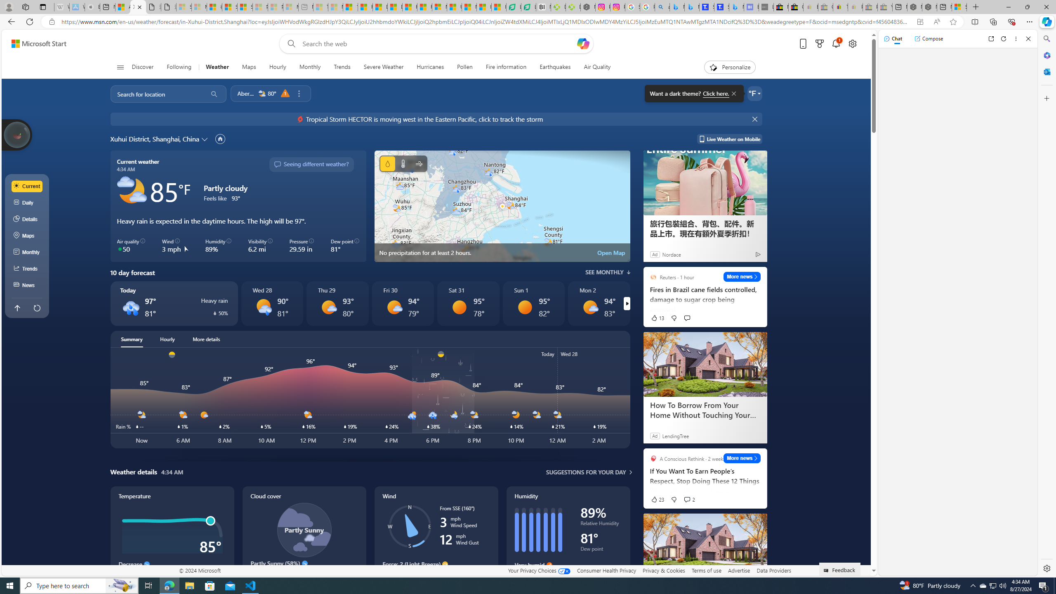 This screenshot has height=594, width=1056. I want to click on Open Map, so click(611, 252).